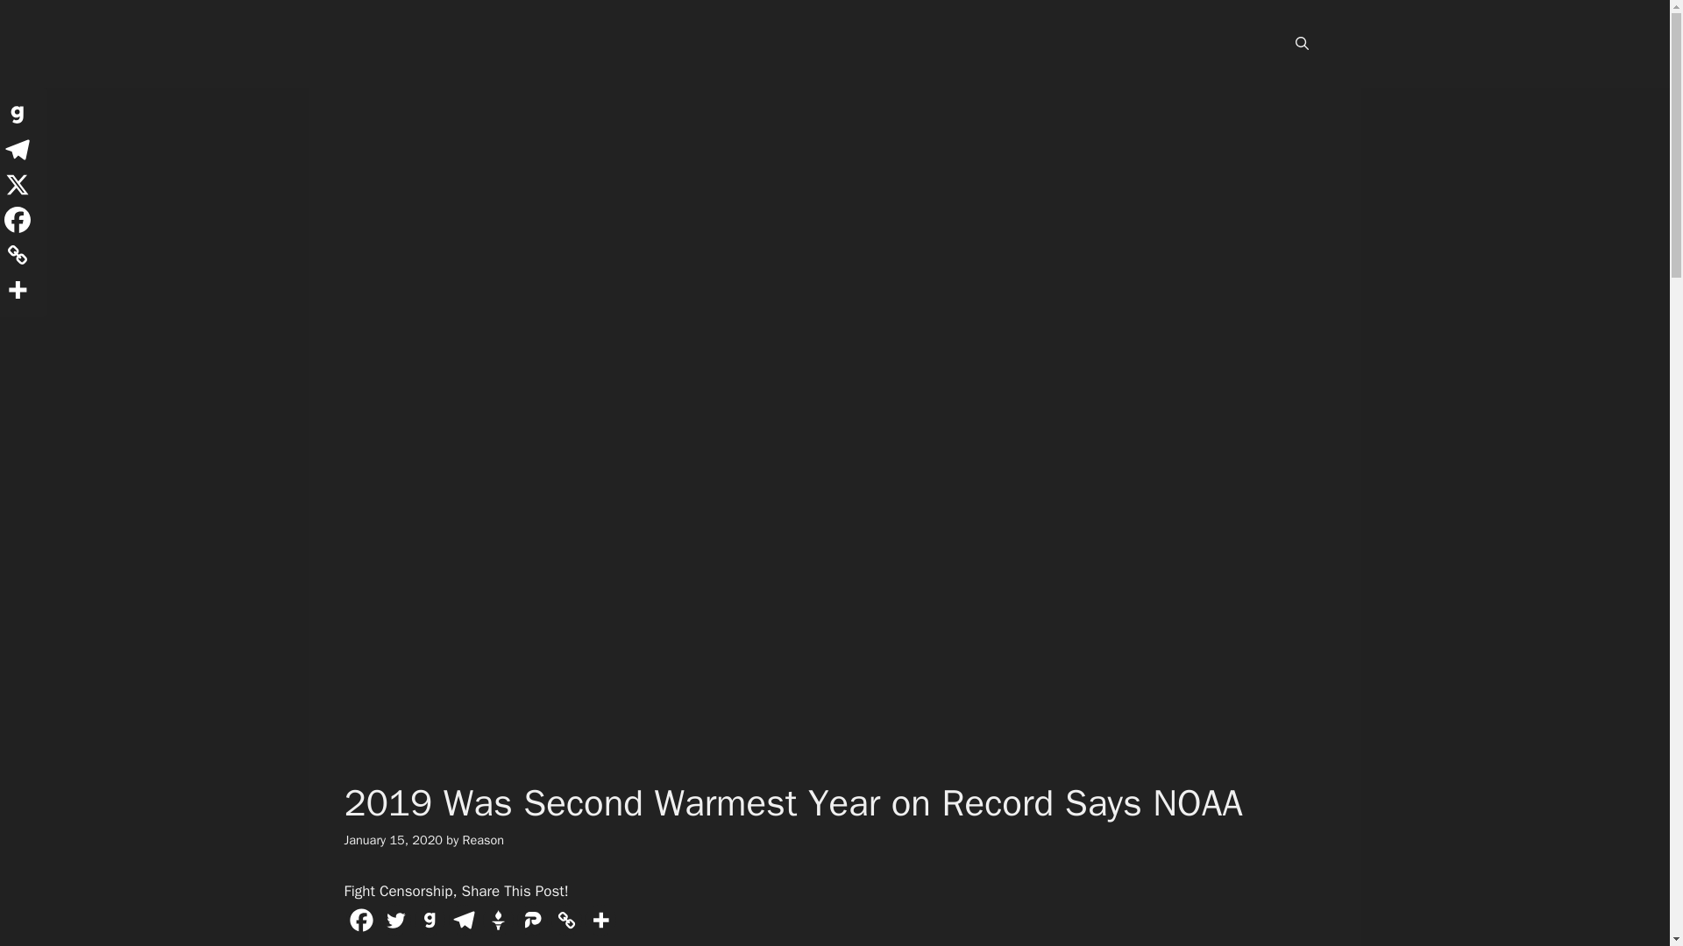 Image resolution: width=1683 pixels, height=946 pixels. I want to click on Reason, so click(484, 839).